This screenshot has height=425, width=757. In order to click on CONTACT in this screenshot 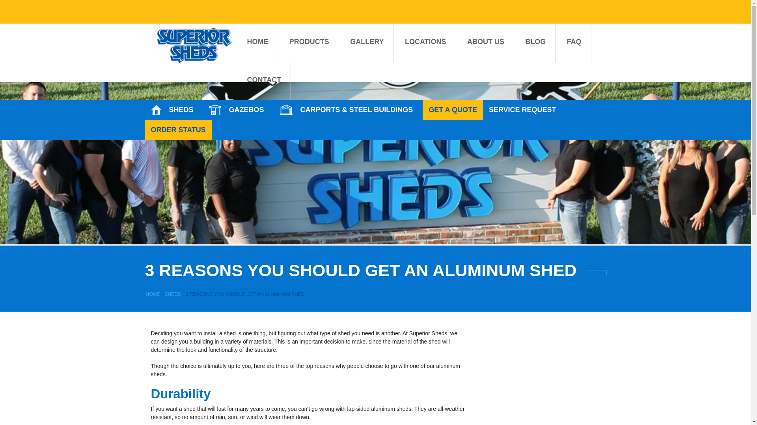, I will do `click(263, 79)`.